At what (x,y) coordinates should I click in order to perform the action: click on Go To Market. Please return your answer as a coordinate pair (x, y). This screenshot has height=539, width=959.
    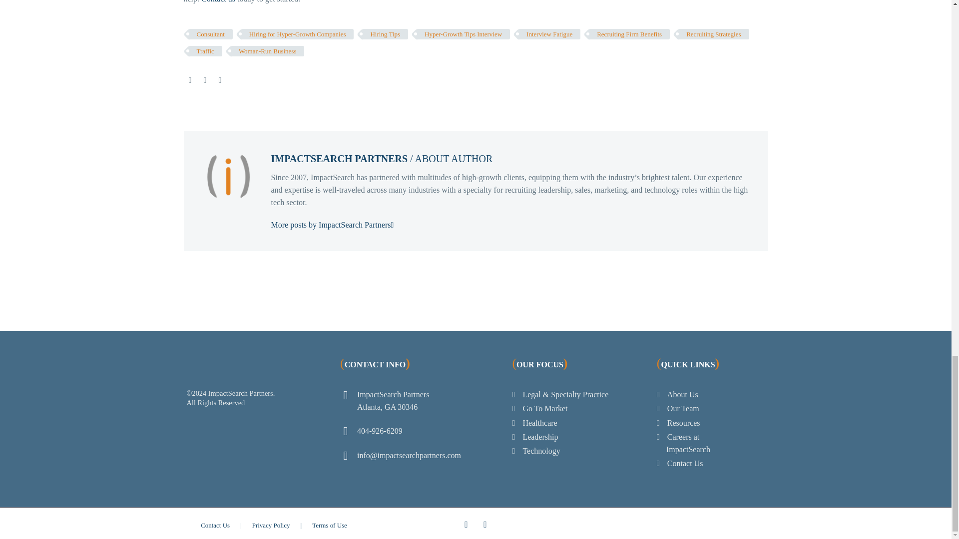
    Looking at the image, I should click on (545, 408).